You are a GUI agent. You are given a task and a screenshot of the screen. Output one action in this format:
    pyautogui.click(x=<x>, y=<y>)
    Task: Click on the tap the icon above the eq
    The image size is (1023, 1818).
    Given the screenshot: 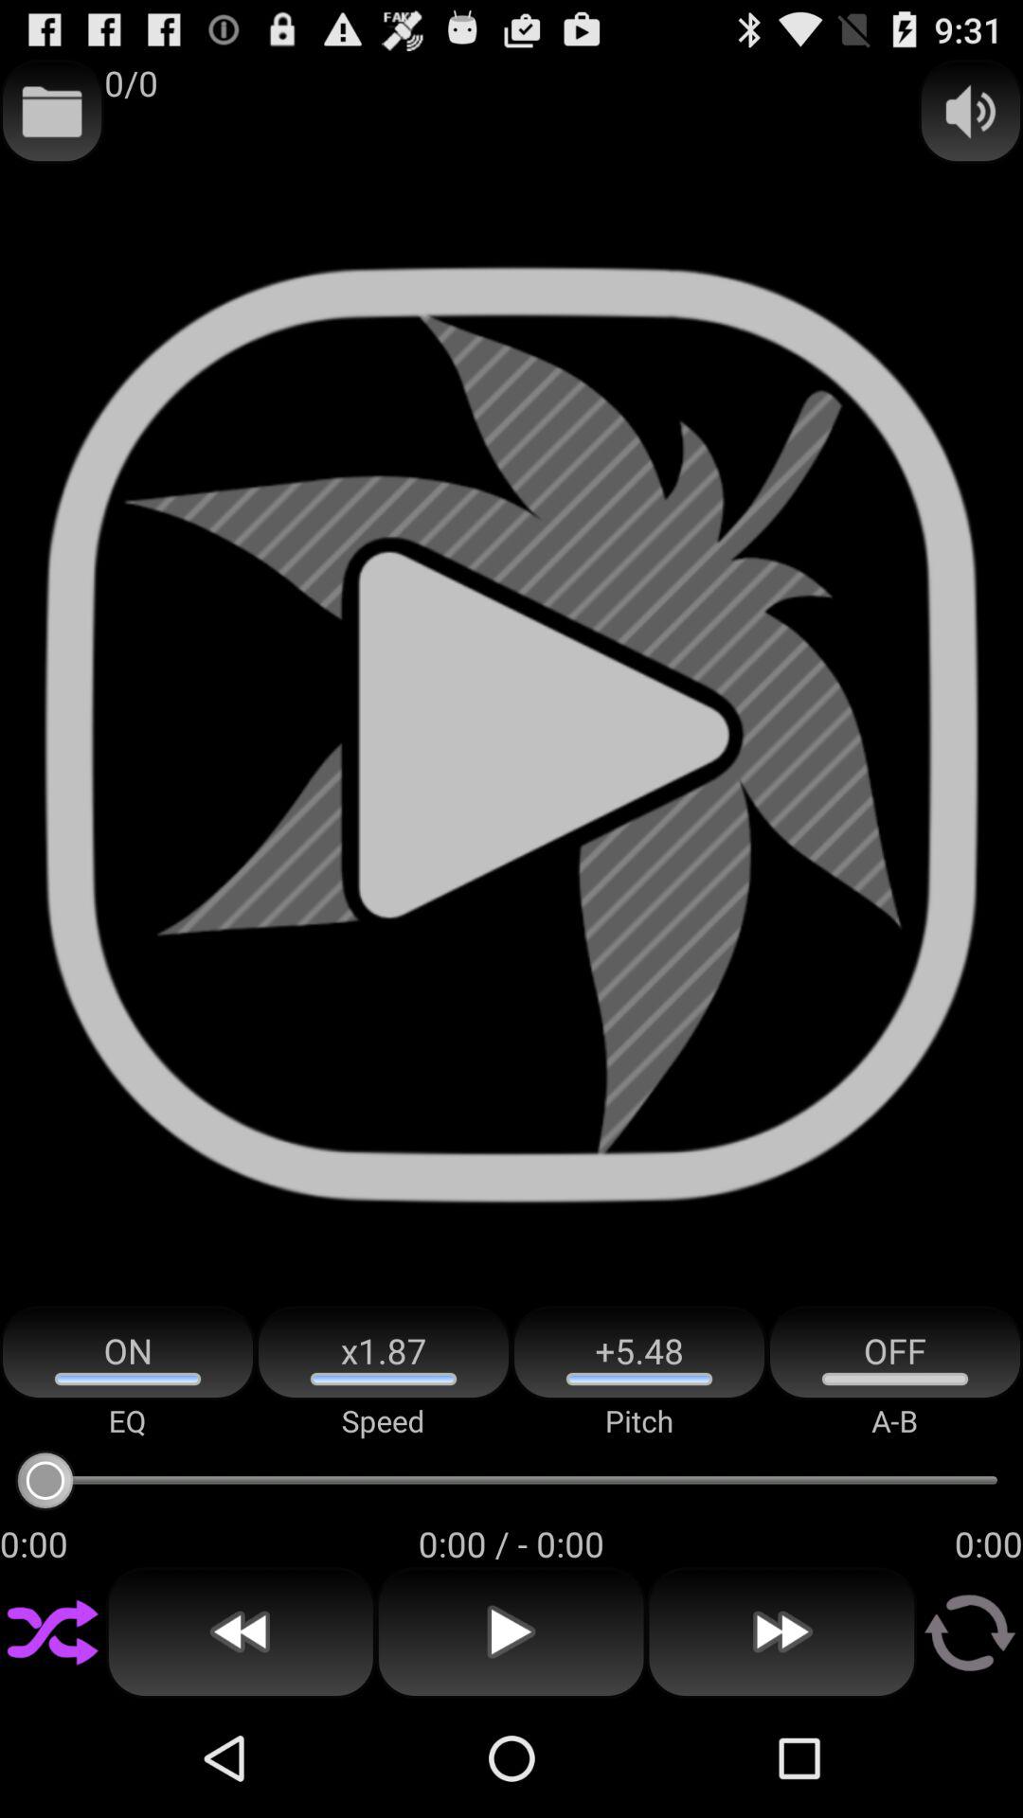 What is the action you would take?
    pyautogui.click(x=128, y=1352)
    